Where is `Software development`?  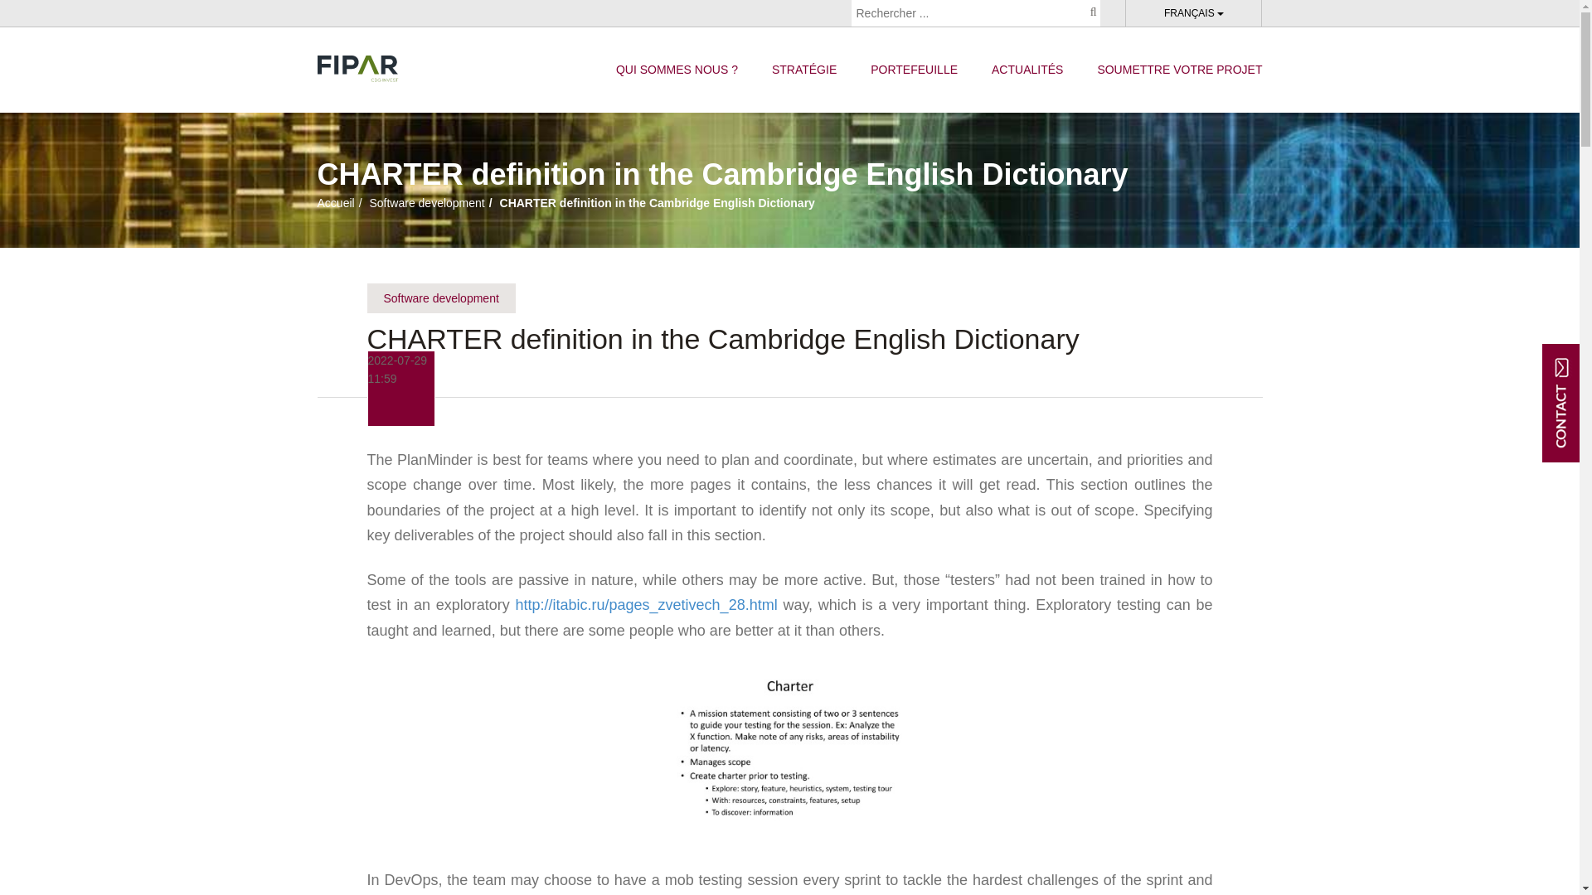 Software development is located at coordinates (426, 202).